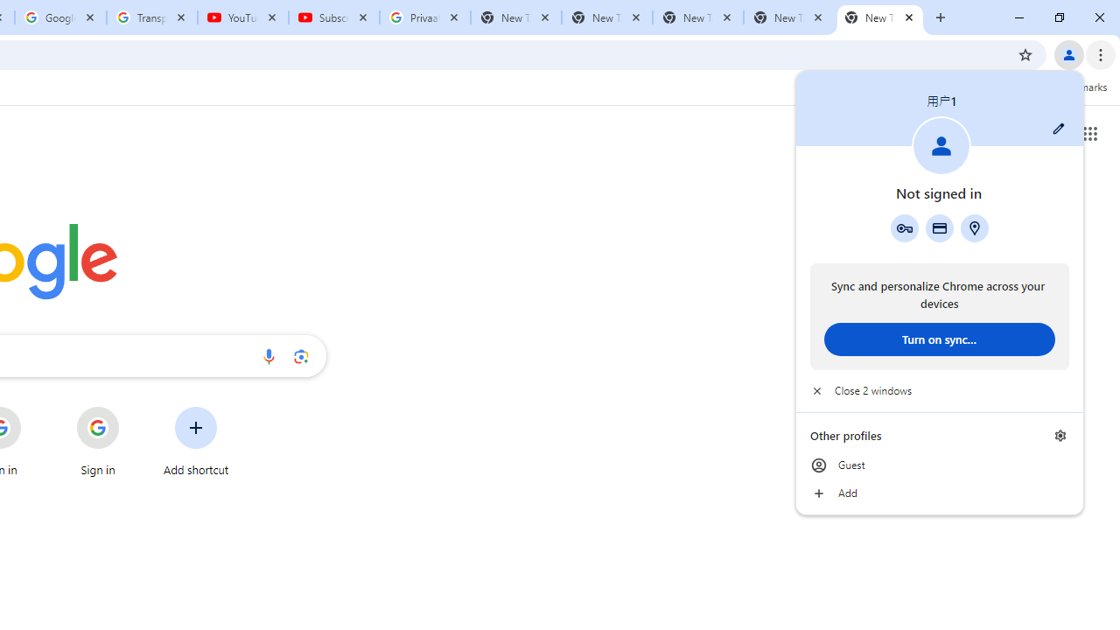 The width and height of the screenshot is (1120, 630). I want to click on Payment methods, so click(940, 227).